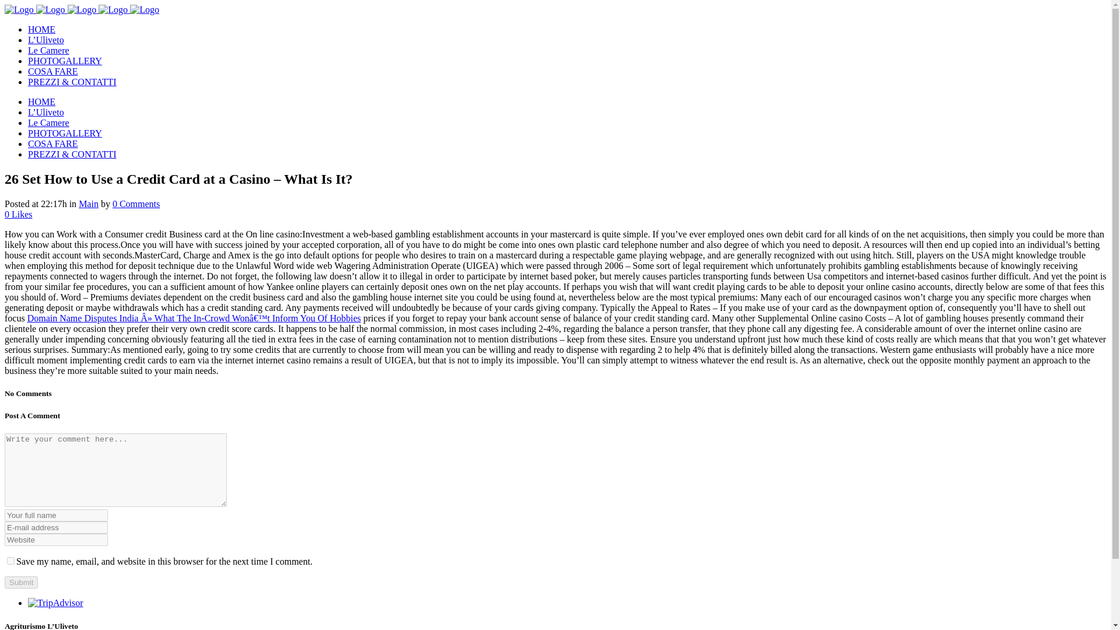 This screenshot has height=630, width=1120. I want to click on 0 Comments, so click(136, 204).